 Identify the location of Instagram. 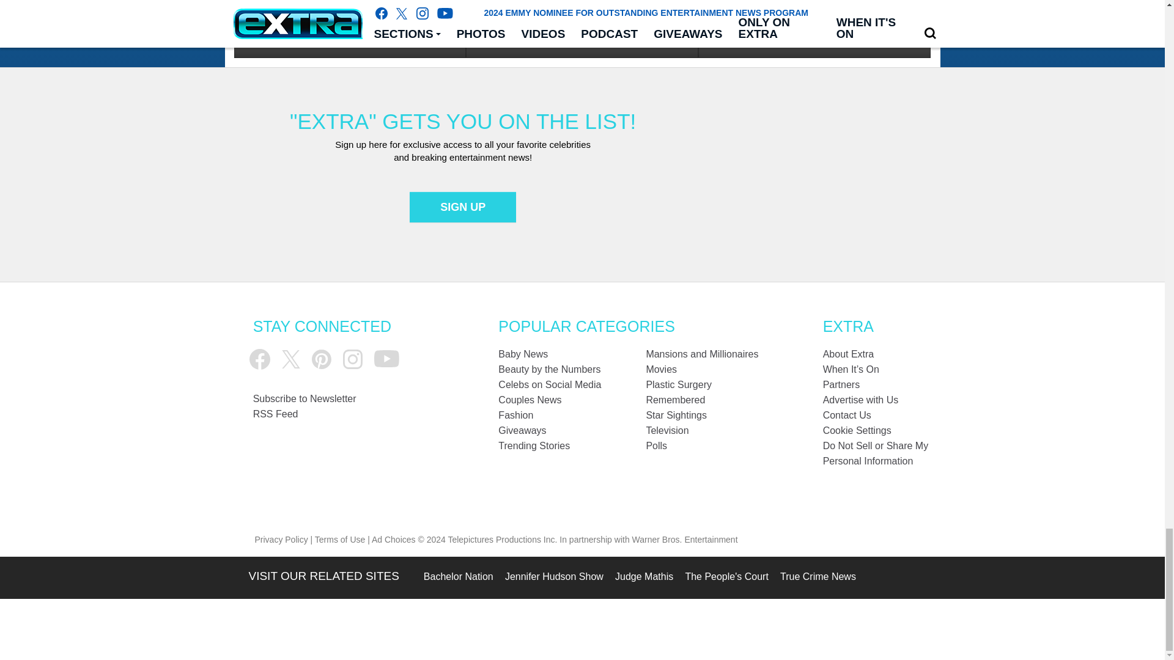
(352, 359).